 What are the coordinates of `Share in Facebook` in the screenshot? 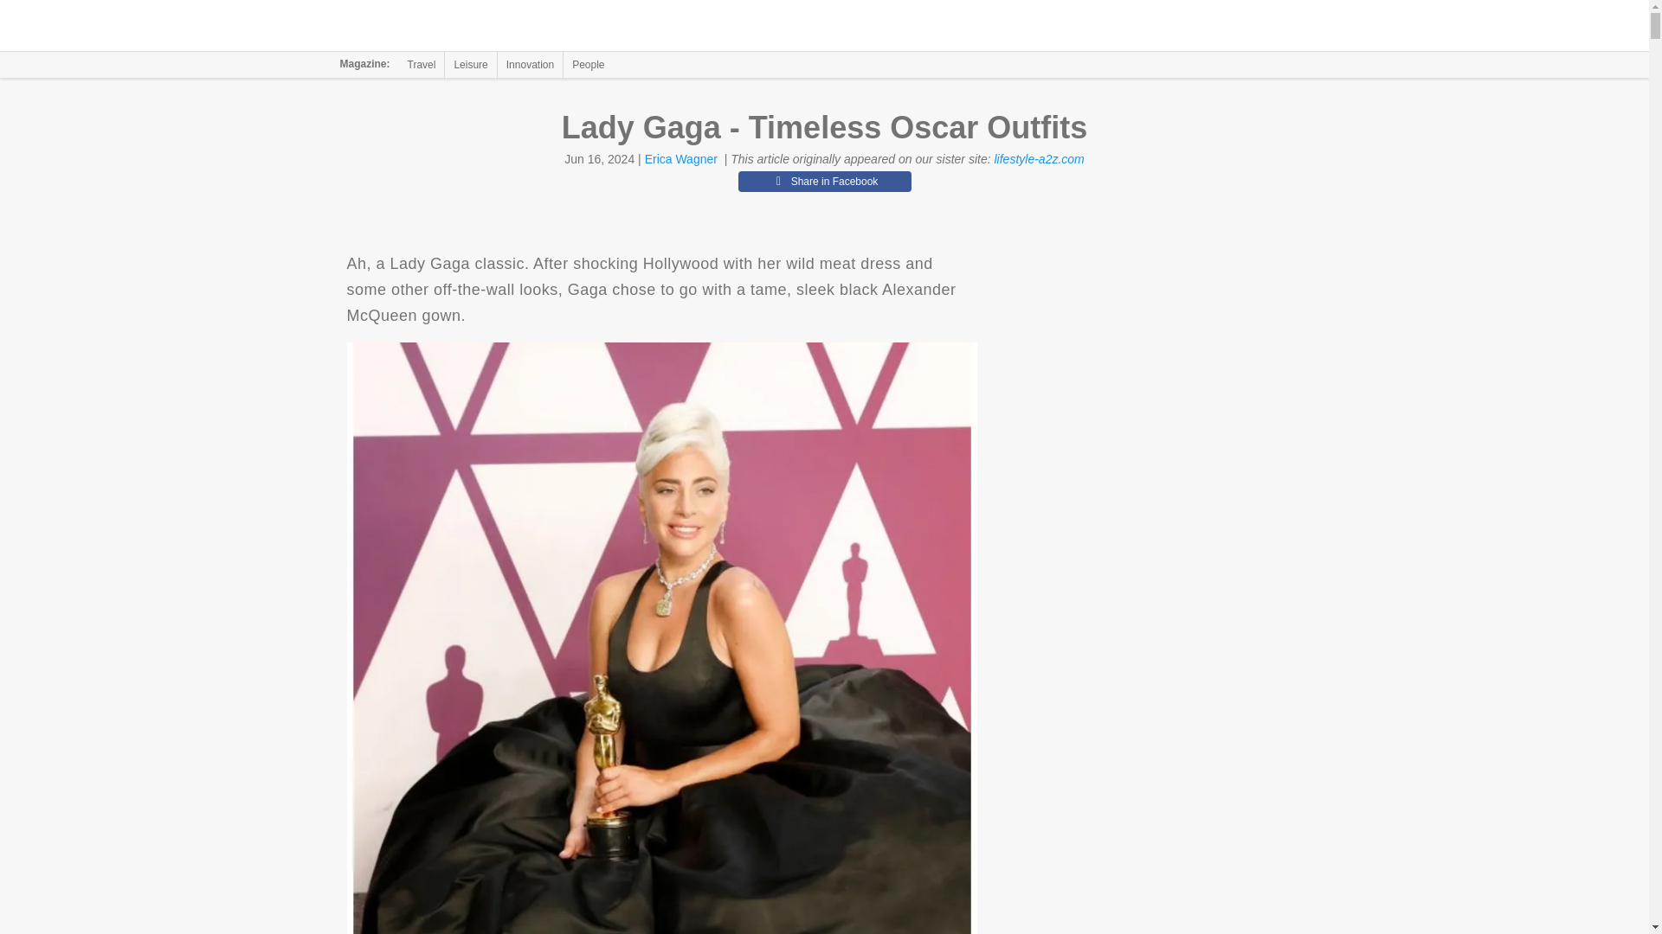 It's located at (824, 182).